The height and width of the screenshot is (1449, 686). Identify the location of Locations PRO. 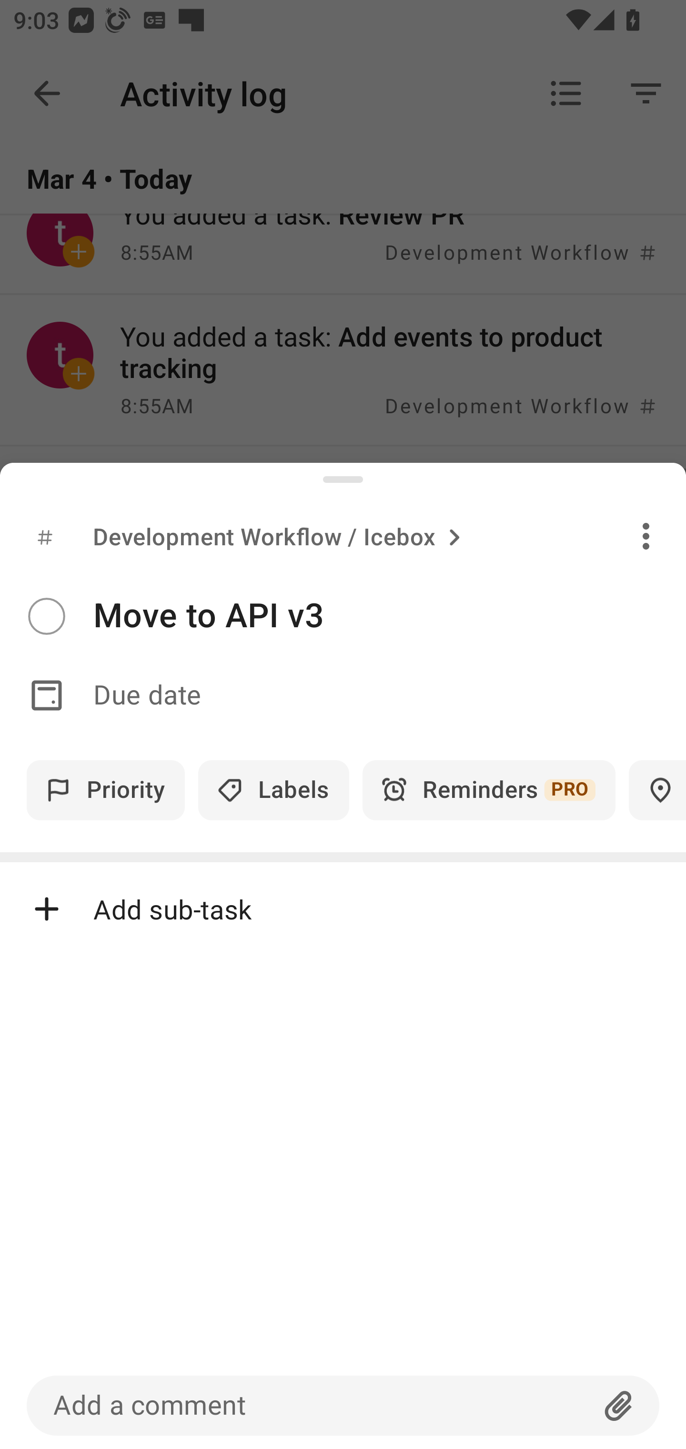
(657, 790).